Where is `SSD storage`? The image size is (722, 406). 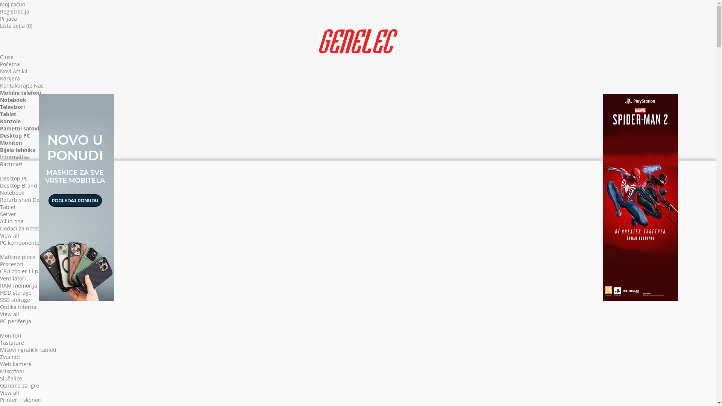 SSD storage is located at coordinates (15, 300).